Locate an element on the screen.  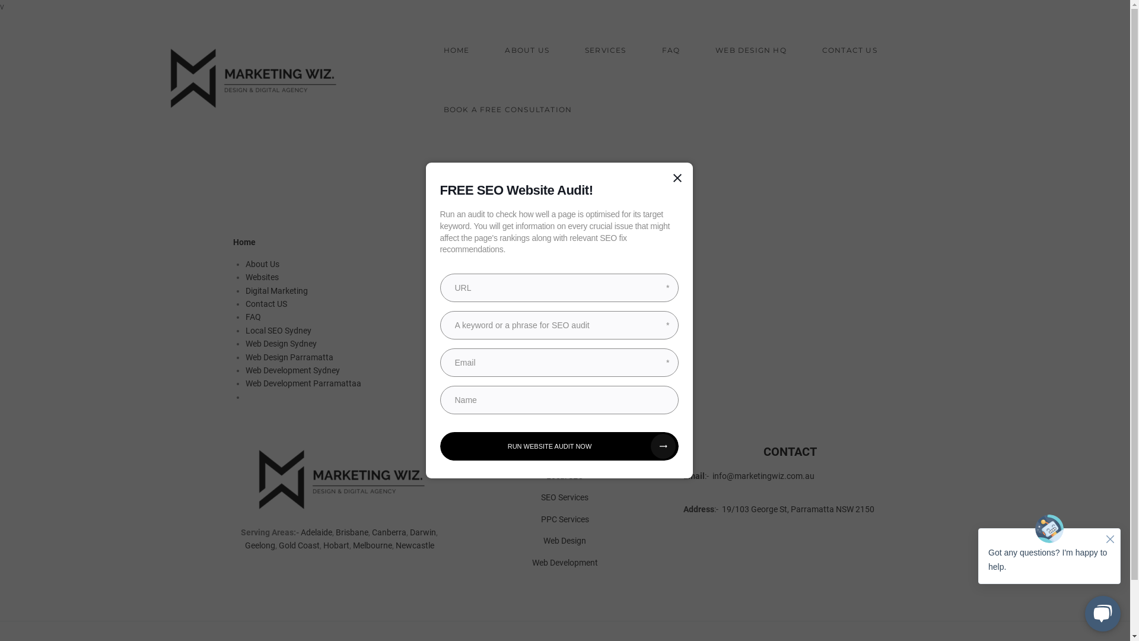
Web Development Parramattaa is located at coordinates (304, 383).